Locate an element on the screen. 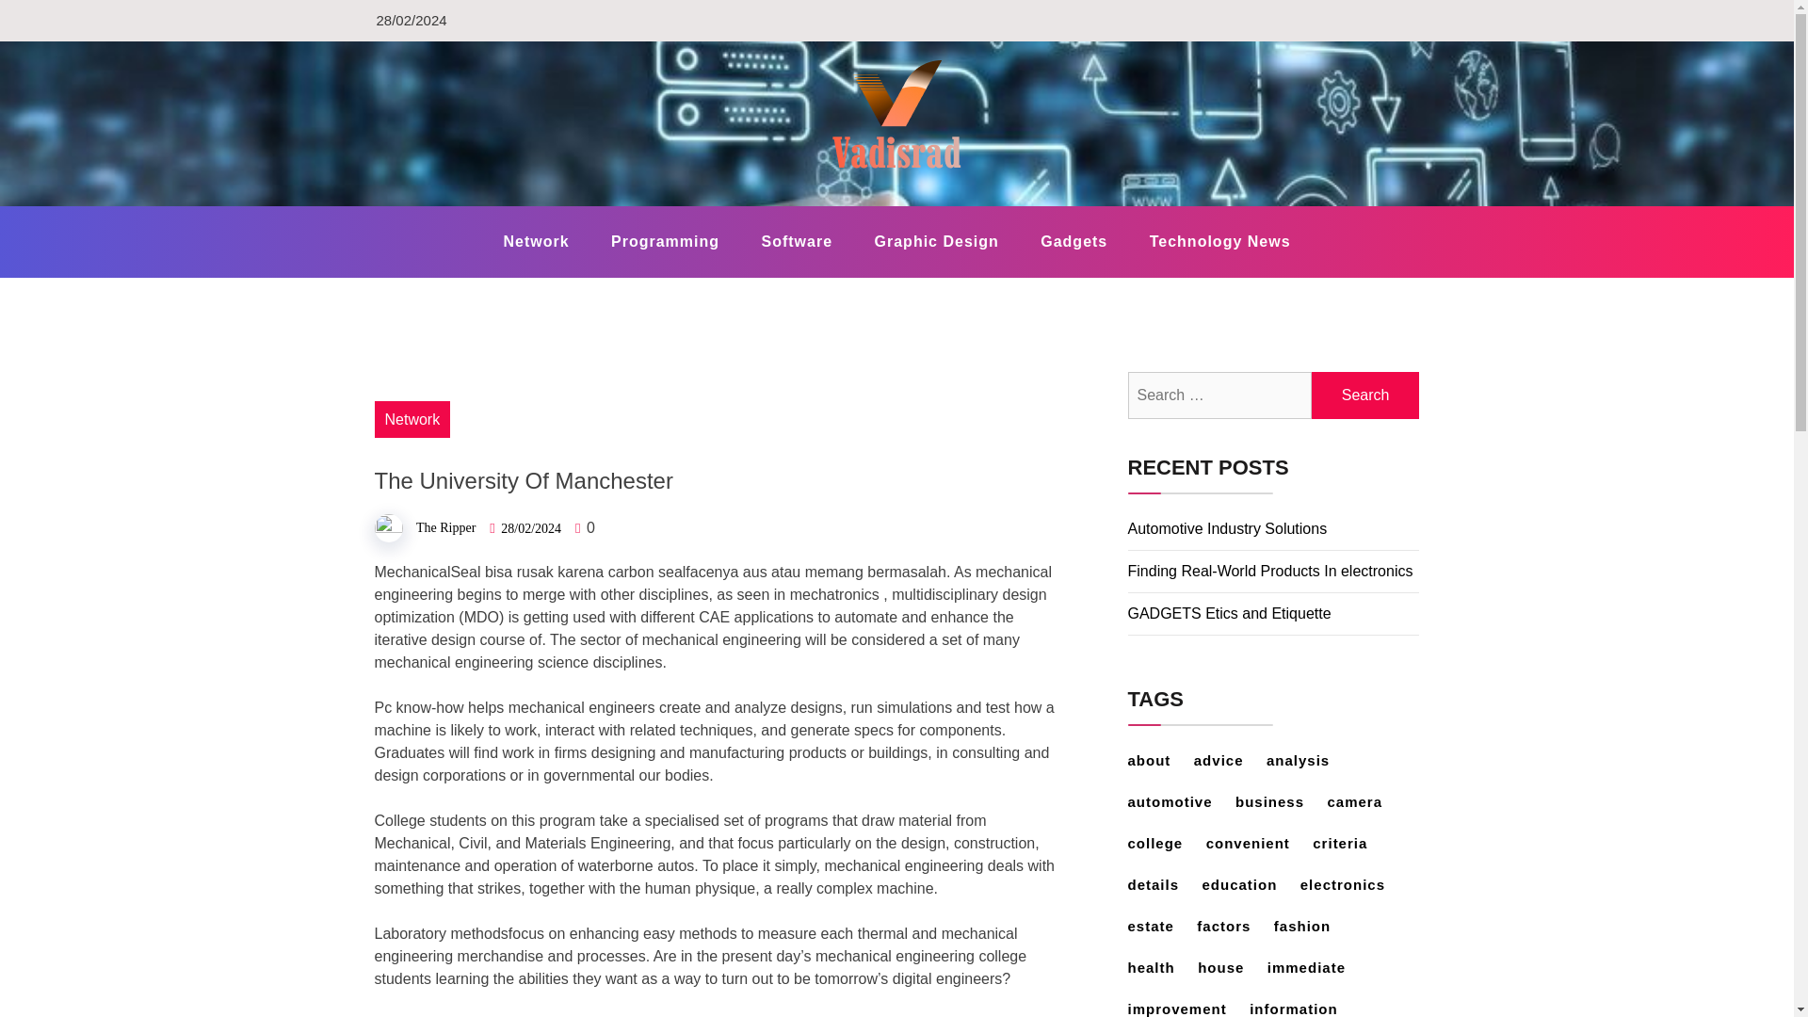  Automotive Industry Solutions is located at coordinates (1228, 528).